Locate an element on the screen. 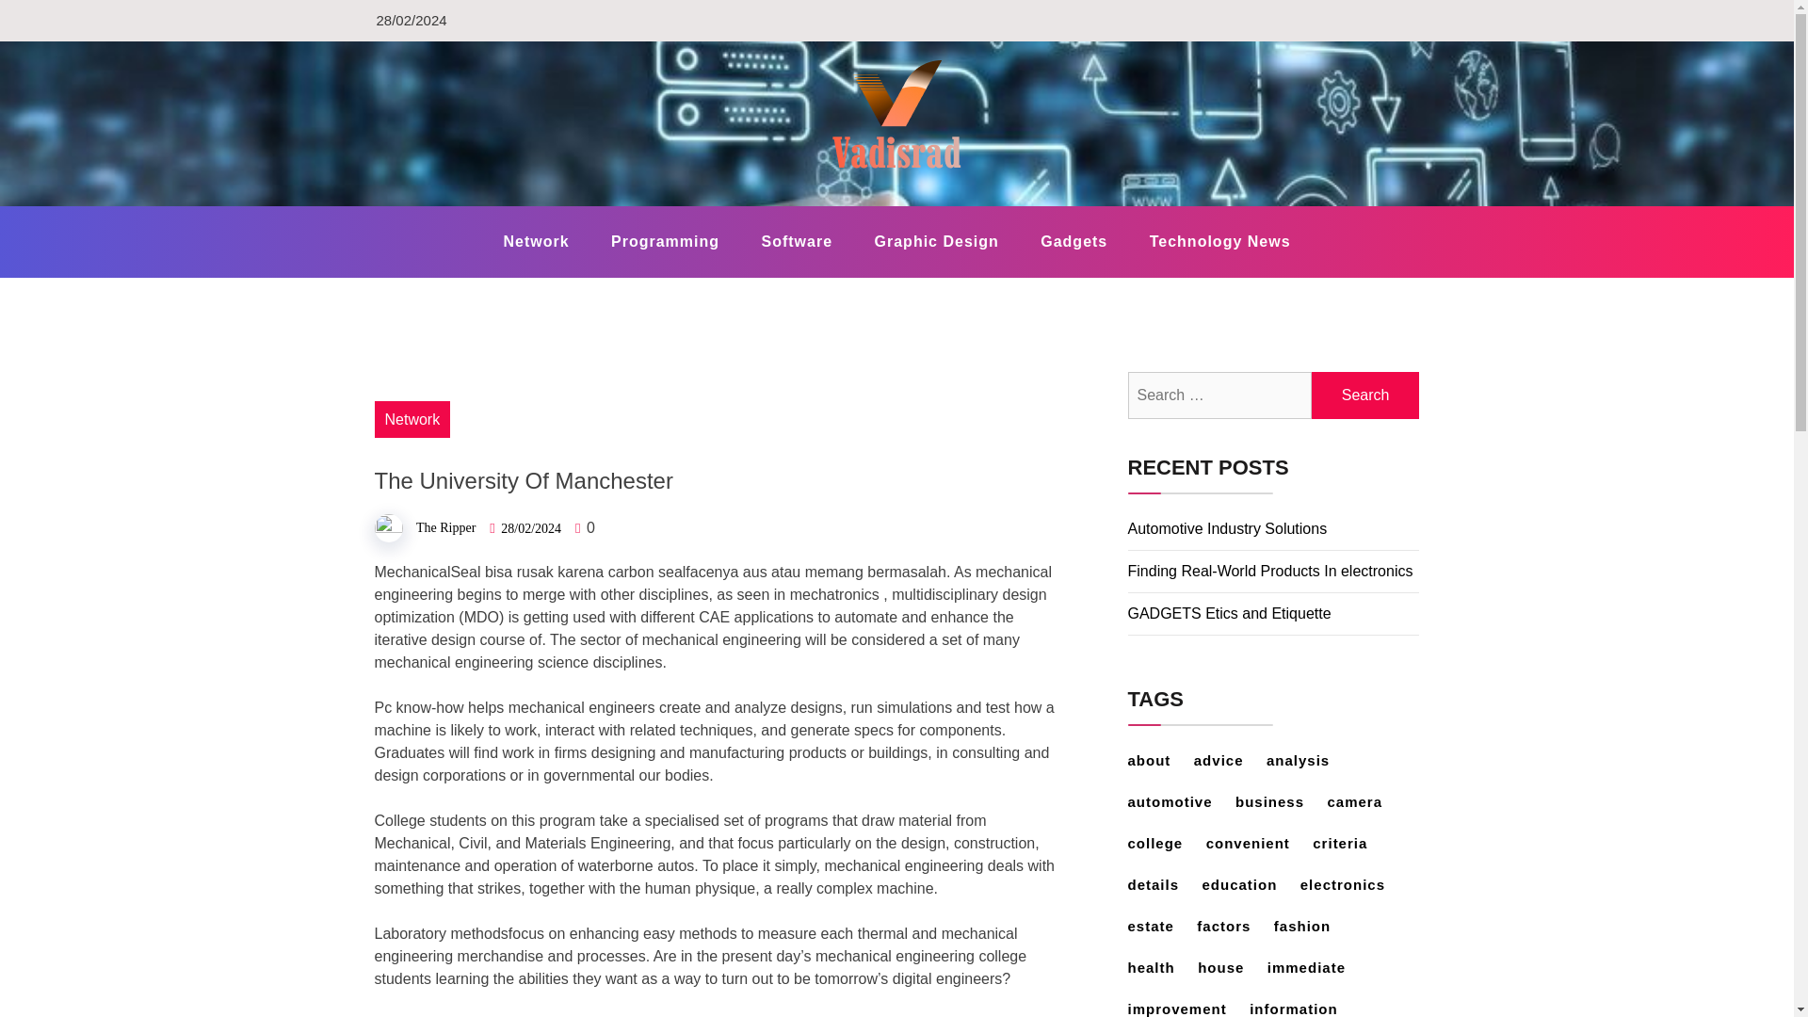  Automotive Industry Solutions is located at coordinates (1228, 528).